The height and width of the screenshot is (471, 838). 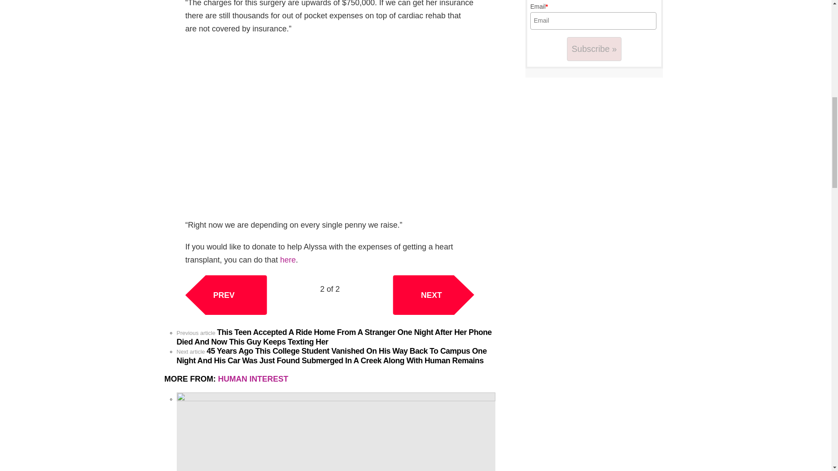 What do you see at coordinates (594, 49) in the screenshot?
I see `click to join` at bounding box center [594, 49].